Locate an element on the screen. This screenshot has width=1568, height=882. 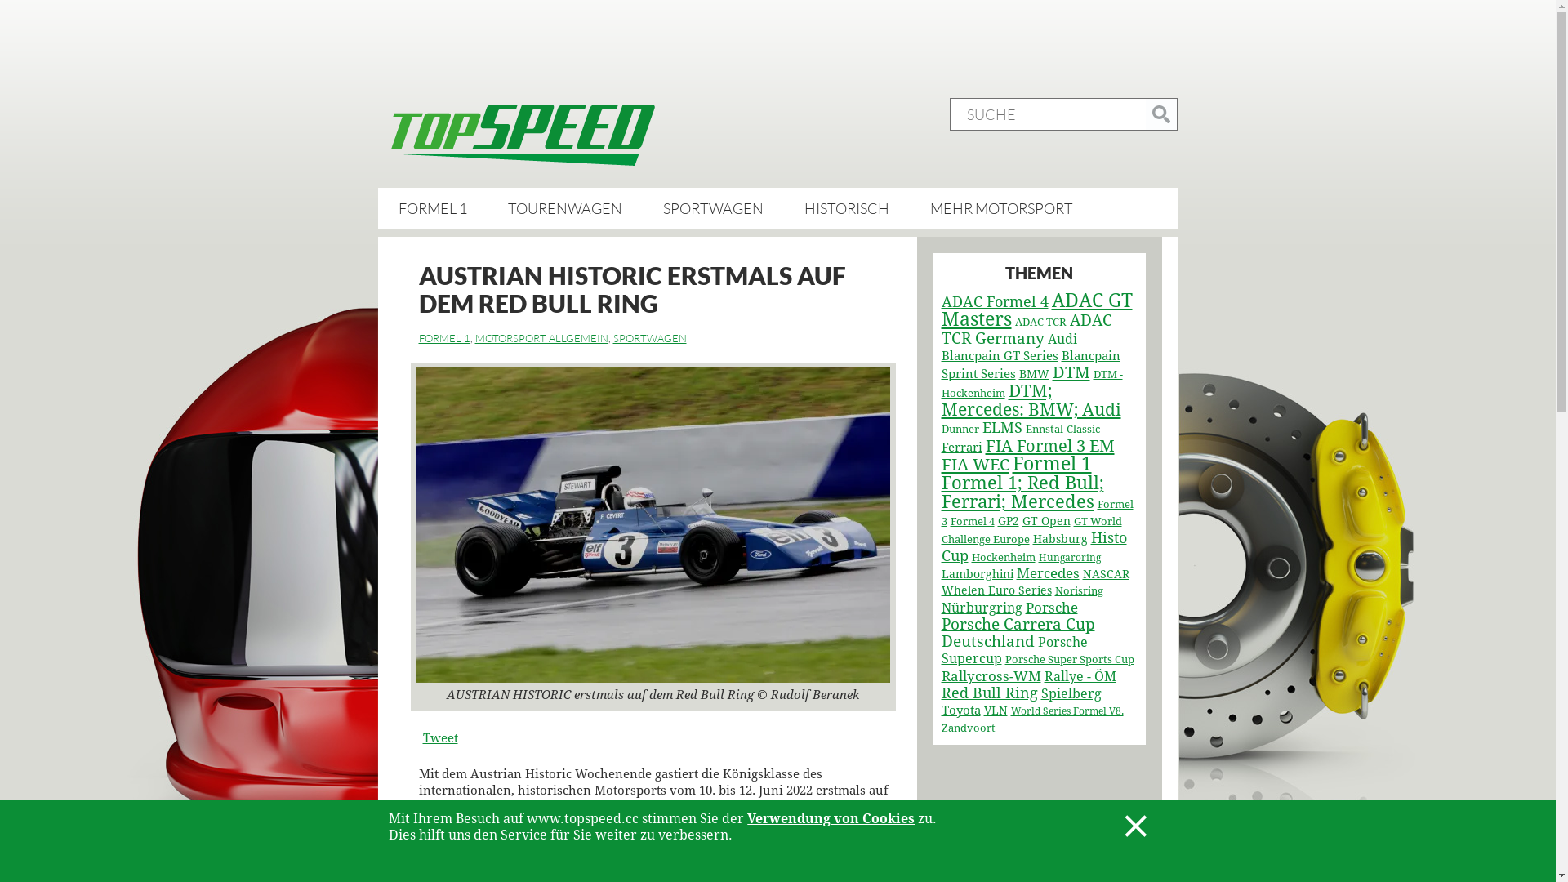
Zandvoort is located at coordinates (968, 728).